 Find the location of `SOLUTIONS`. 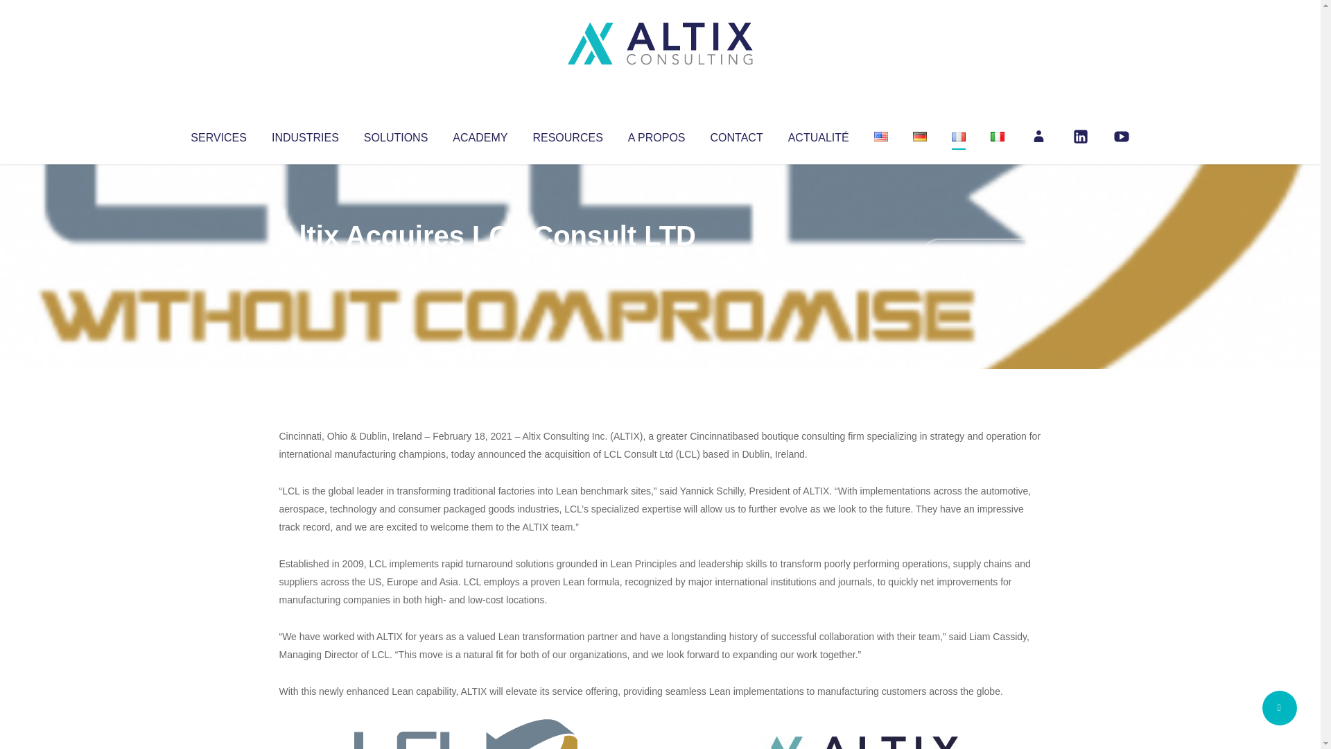

SOLUTIONS is located at coordinates (395, 135).